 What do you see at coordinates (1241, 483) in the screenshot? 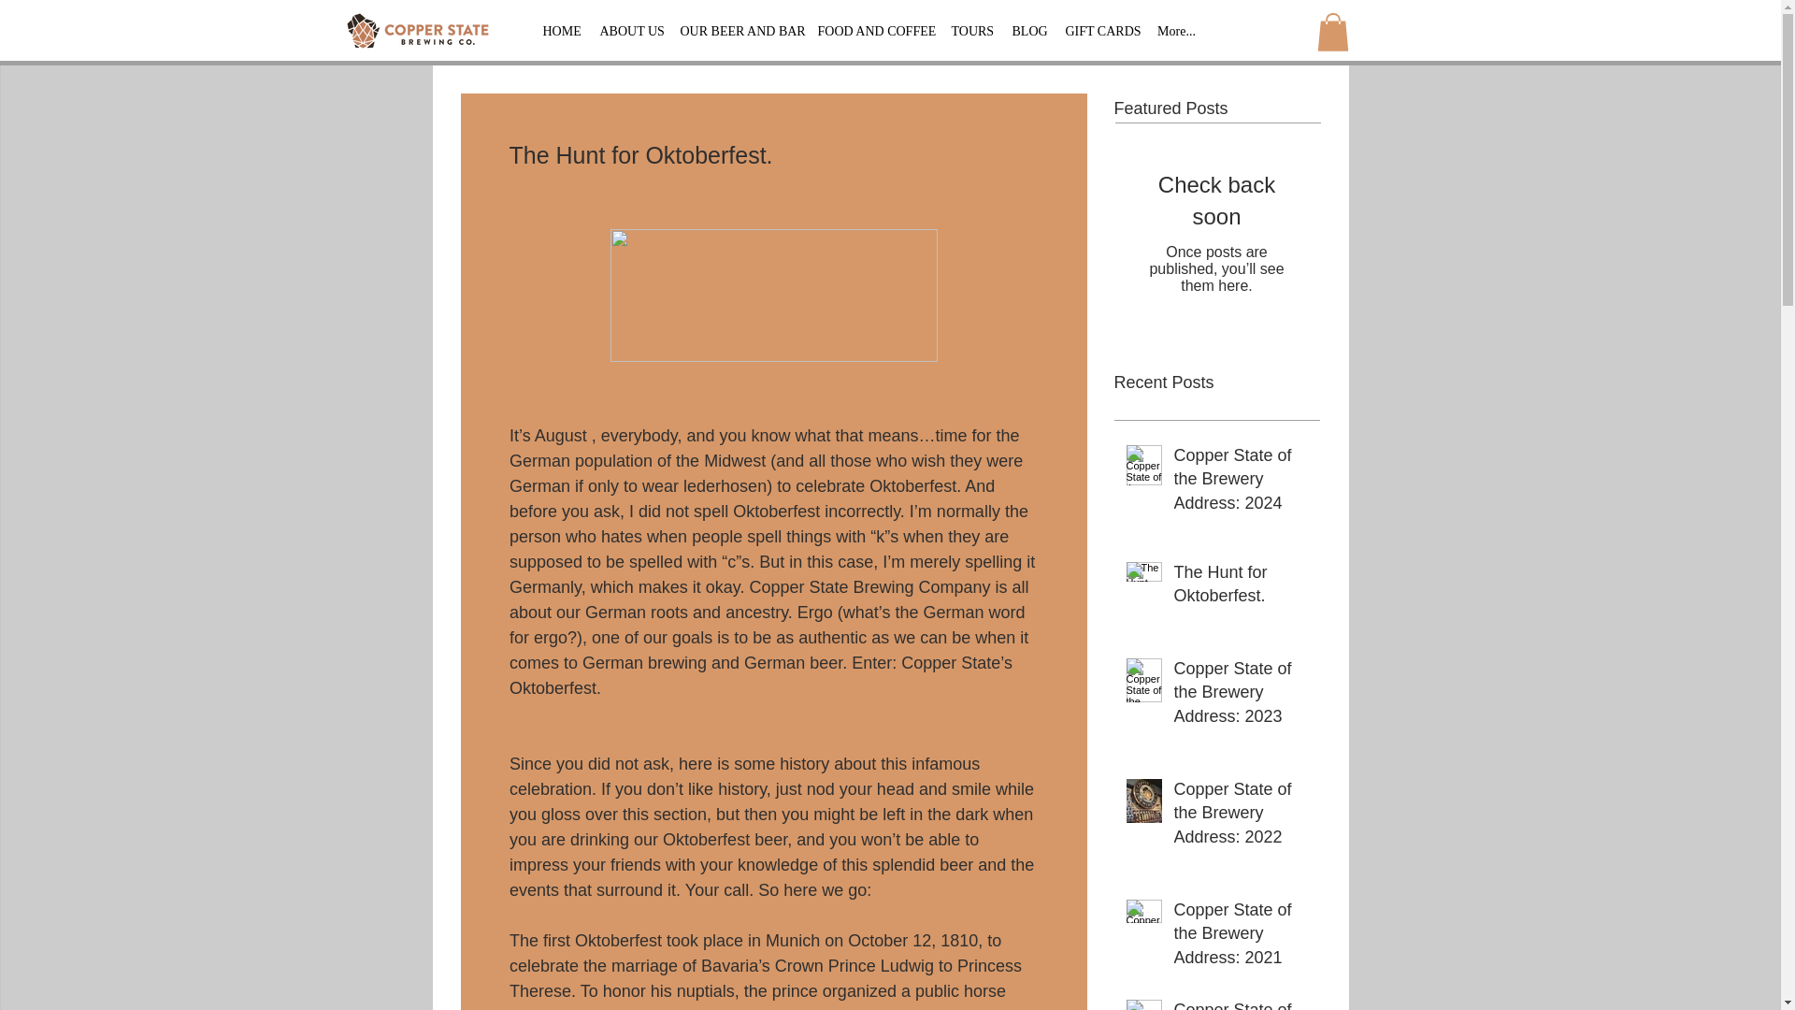
I see `Copper State of the Brewery Address: 2024` at bounding box center [1241, 483].